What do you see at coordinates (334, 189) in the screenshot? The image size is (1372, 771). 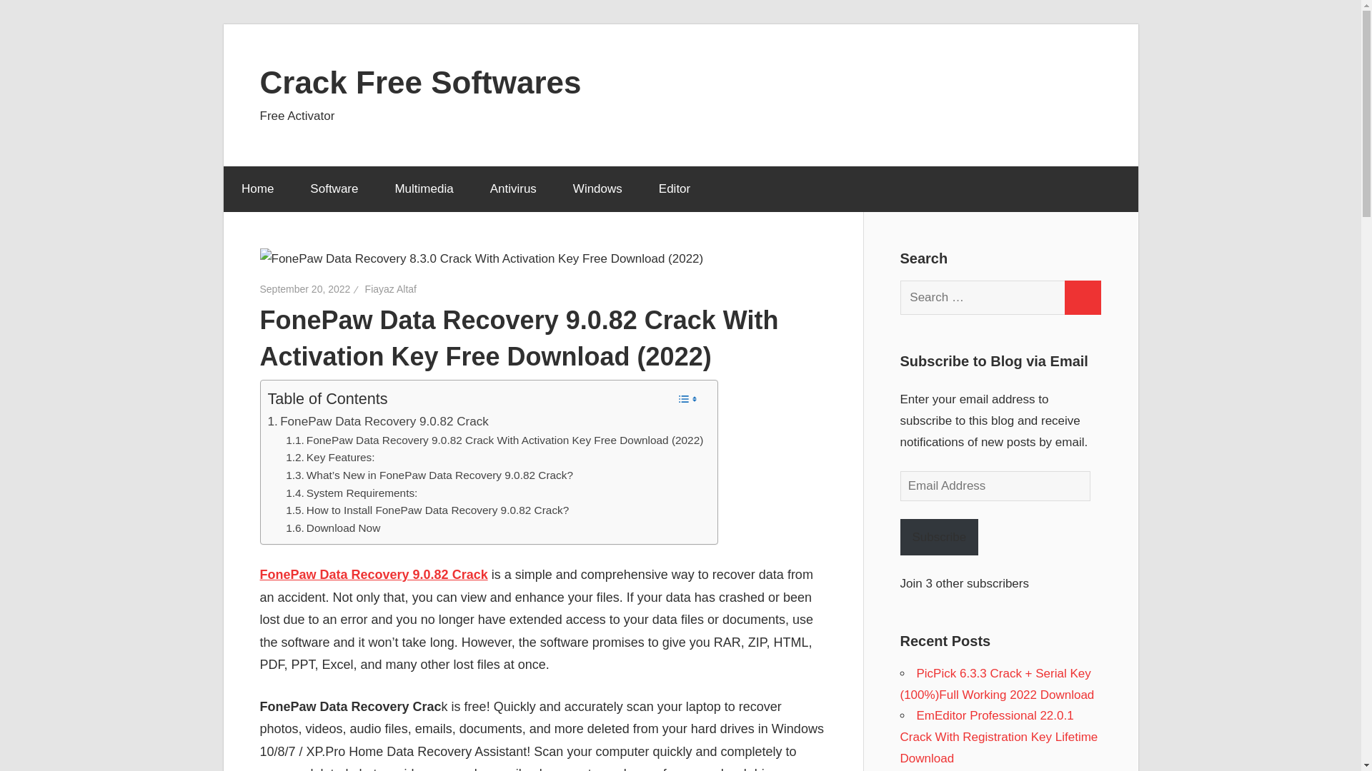 I see `Software` at bounding box center [334, 189].